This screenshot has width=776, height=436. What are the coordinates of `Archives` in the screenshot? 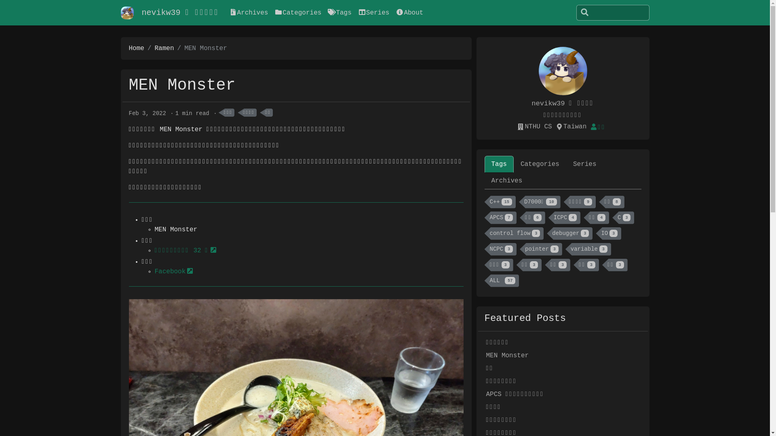 It's located at (249, 13).